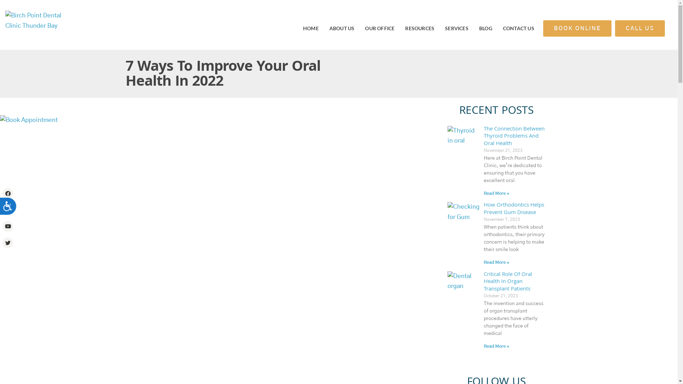  I want to click on Book Appointment, so click(29, 120).